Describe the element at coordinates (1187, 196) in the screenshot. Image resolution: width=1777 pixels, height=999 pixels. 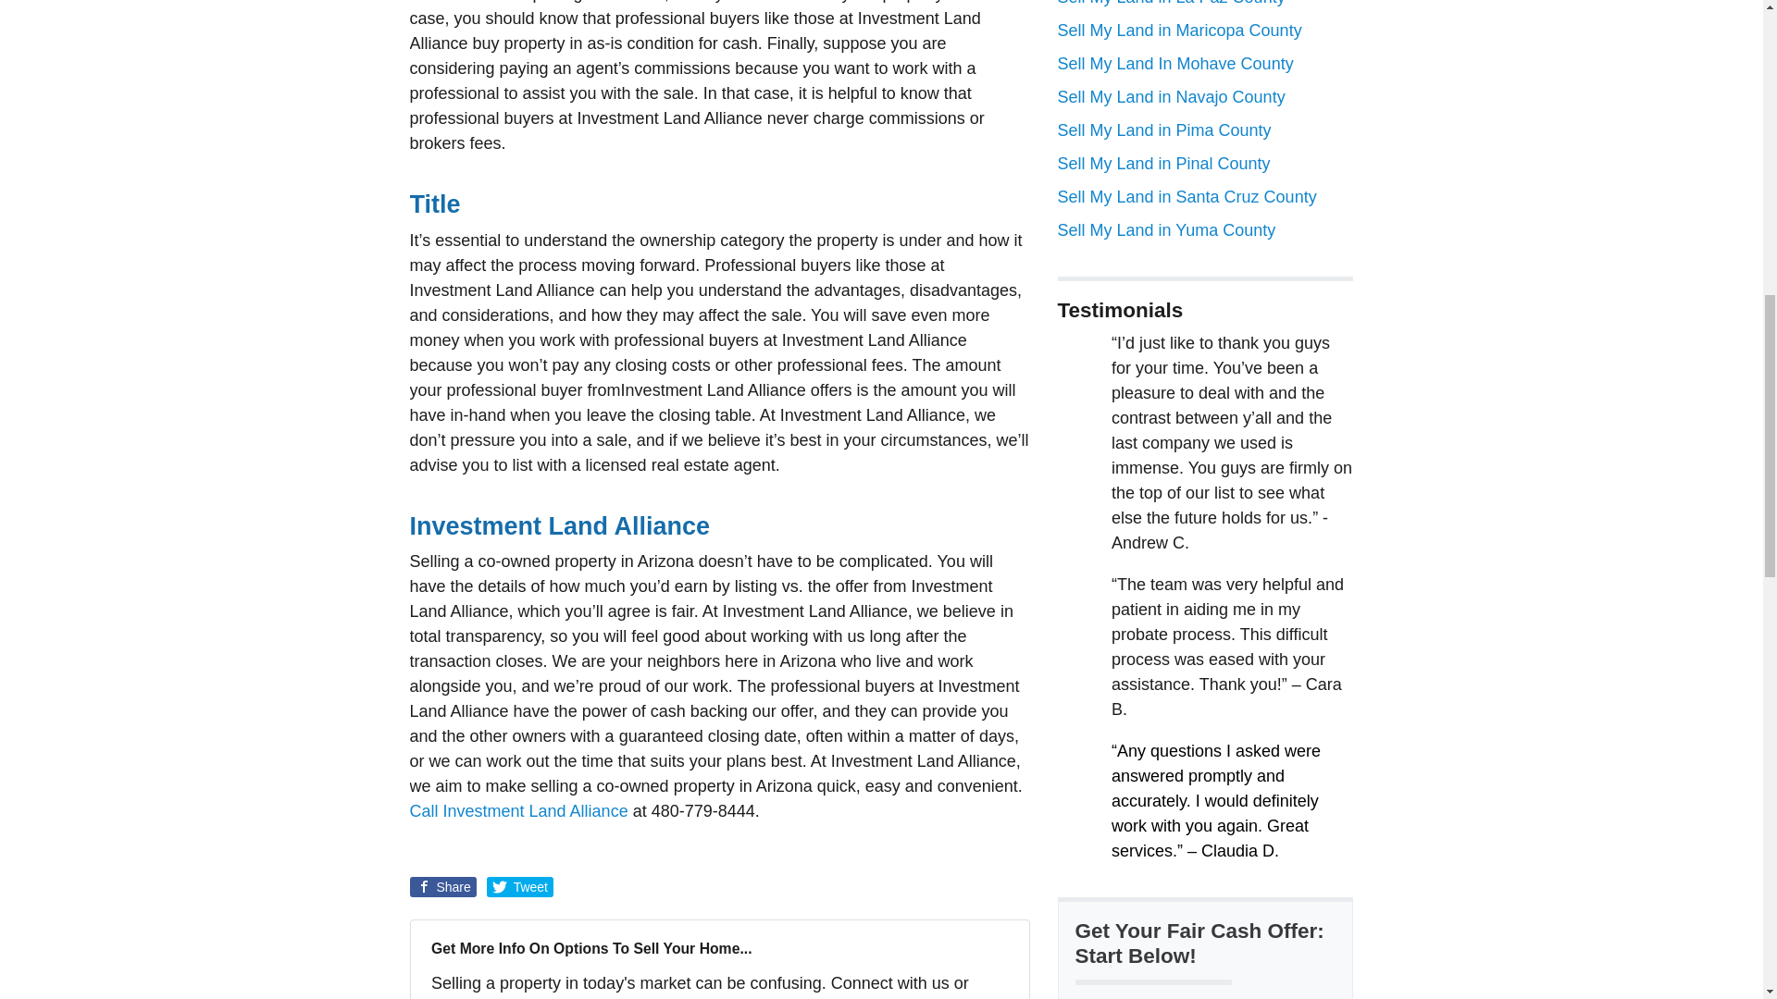
I see `Sell My Land in Santa Cruz County` at that location.